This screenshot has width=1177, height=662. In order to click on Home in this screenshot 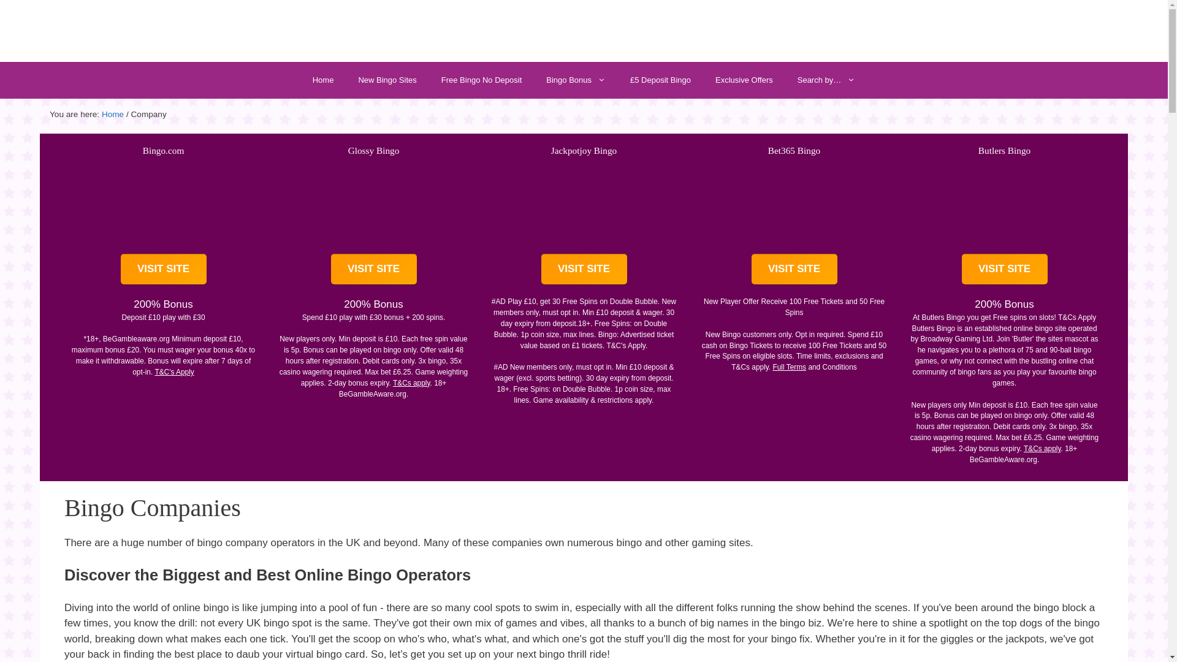, I will do `click(322, 80)`.